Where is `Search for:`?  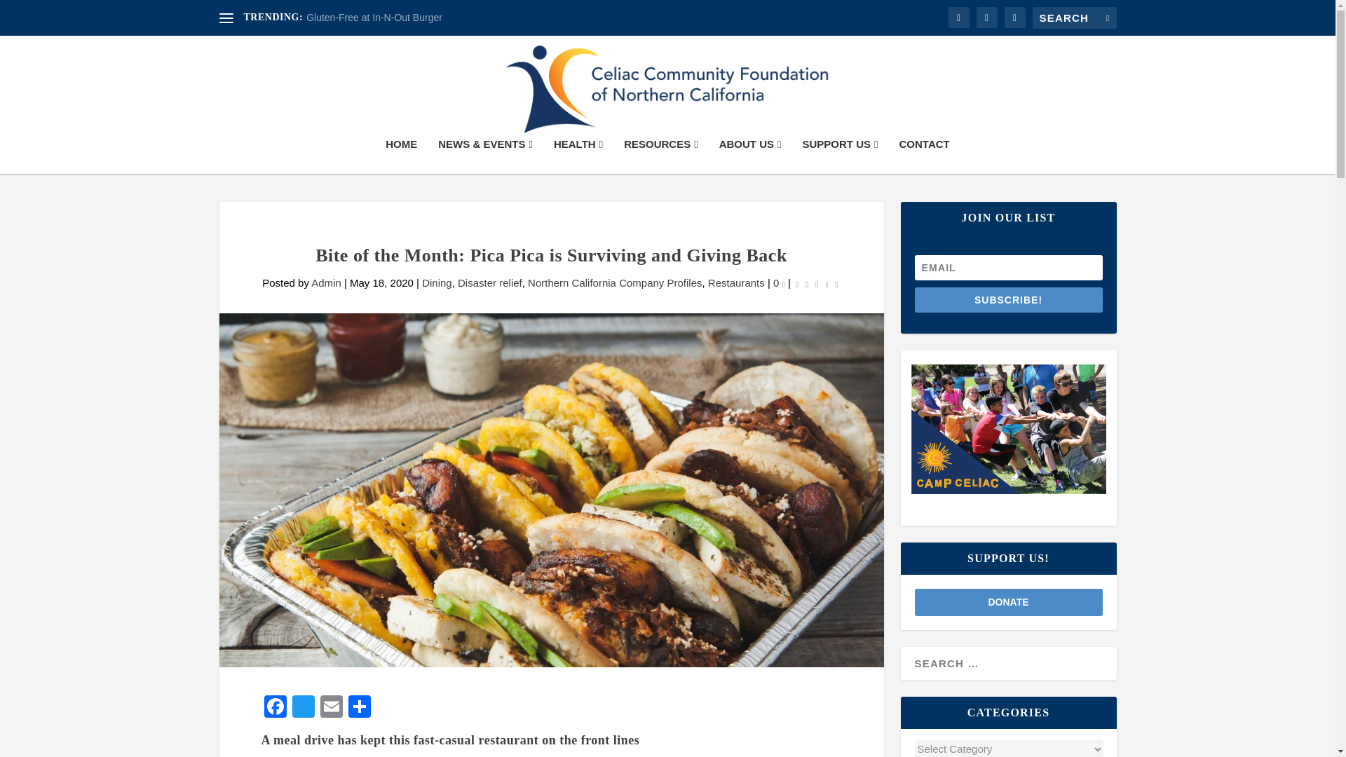
Search for: is located at coordinates (1074, 18).